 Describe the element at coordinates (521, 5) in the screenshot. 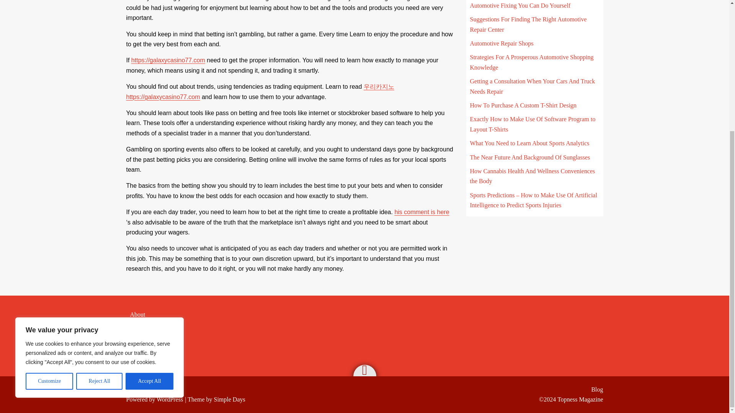

I see `Automotive Fixing You Can Do Yourself` at that location.